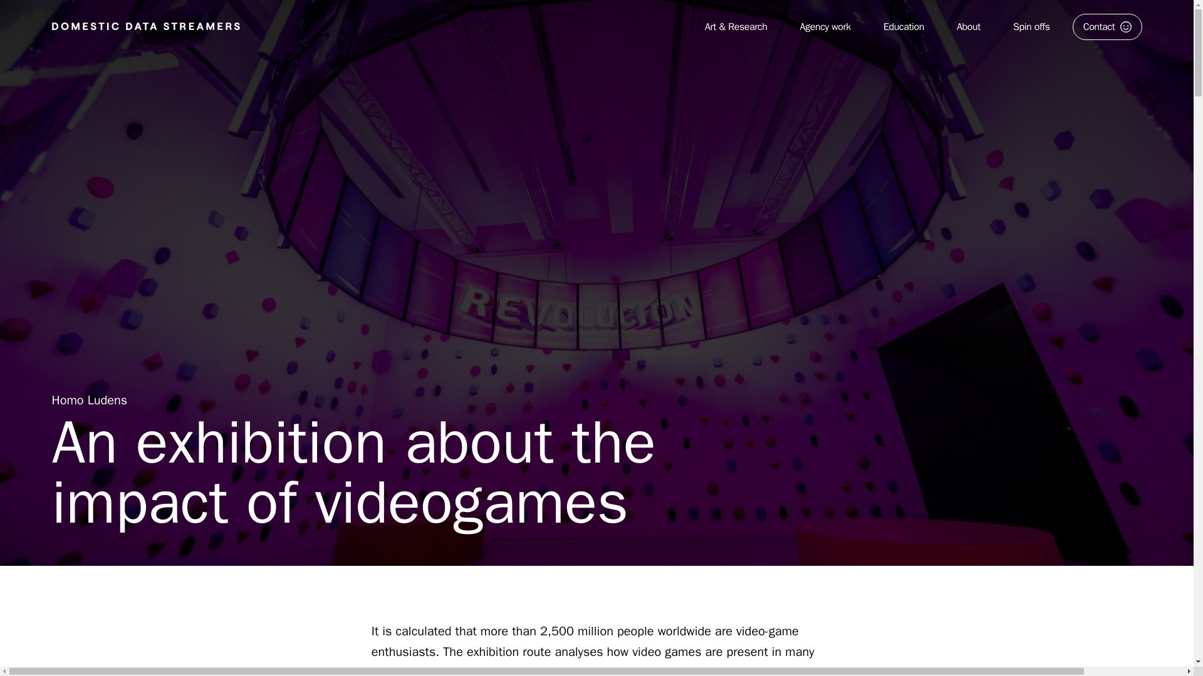  What do you see at coordinates (969, 27) in the screenshot?
I see `About` at bounding box center [969, 27].